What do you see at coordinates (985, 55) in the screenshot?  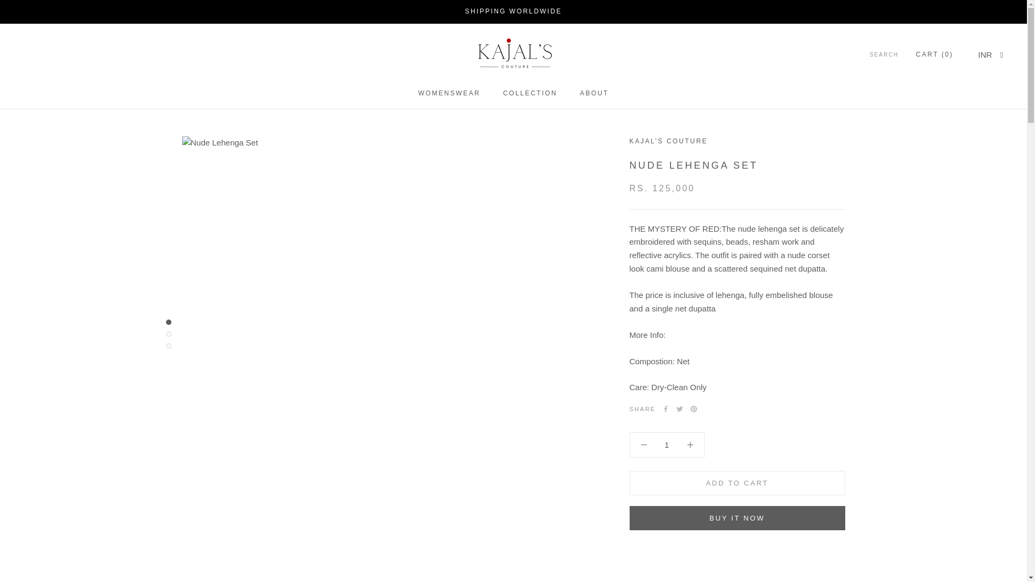 I see `INR` at bounding box center [985, 55].